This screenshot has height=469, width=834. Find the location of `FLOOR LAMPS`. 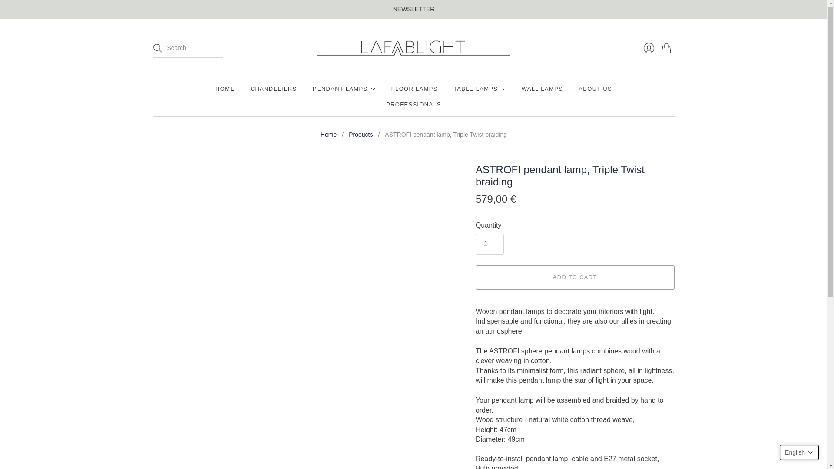

FLOOR LAMPS is located at coordinates (414, 89).